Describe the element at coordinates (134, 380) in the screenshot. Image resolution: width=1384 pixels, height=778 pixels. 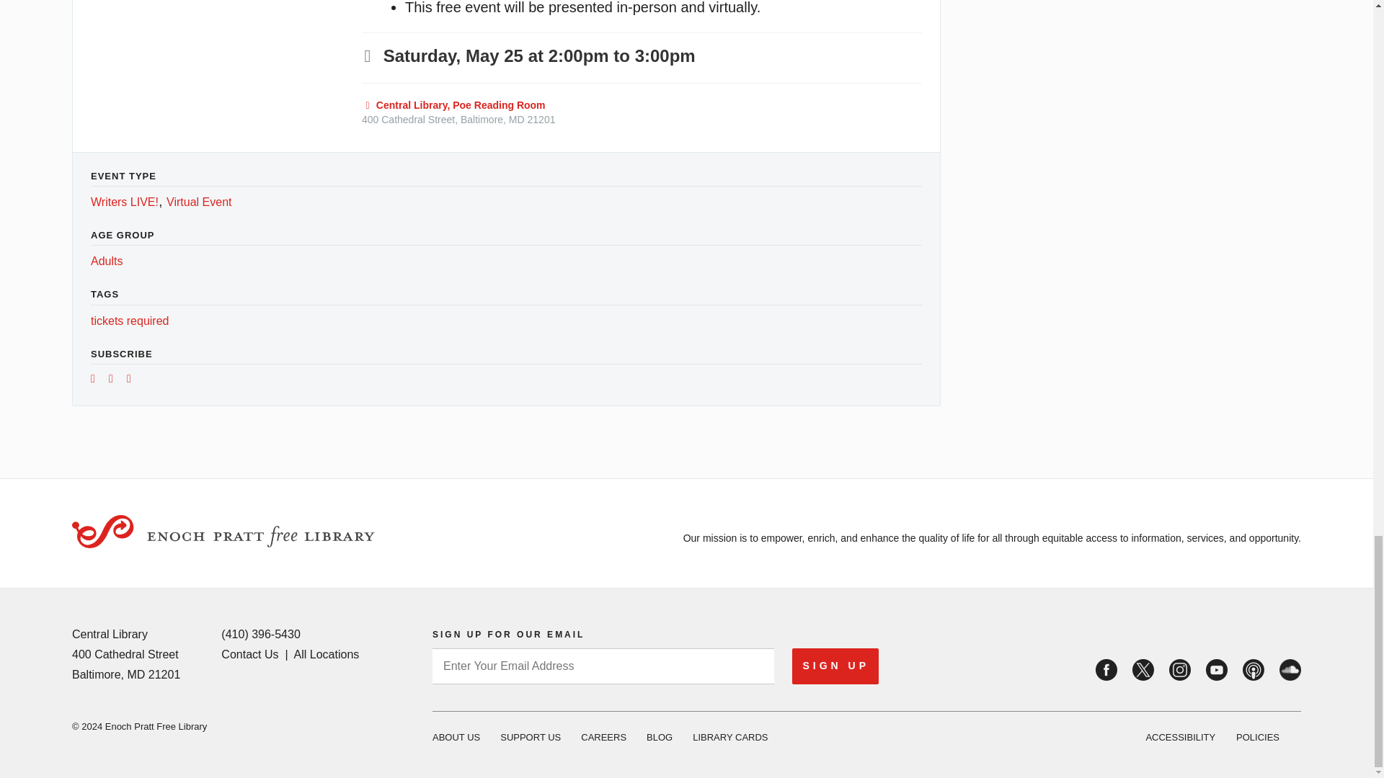
I see `Save to Outlook` at that location.